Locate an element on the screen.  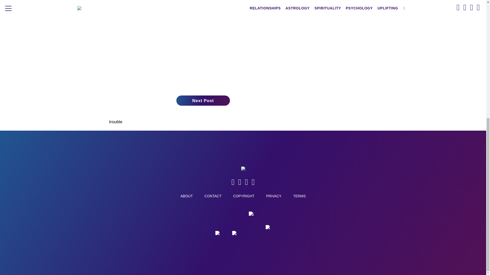
ManMadeDIY is located at coordinates (235, 236).